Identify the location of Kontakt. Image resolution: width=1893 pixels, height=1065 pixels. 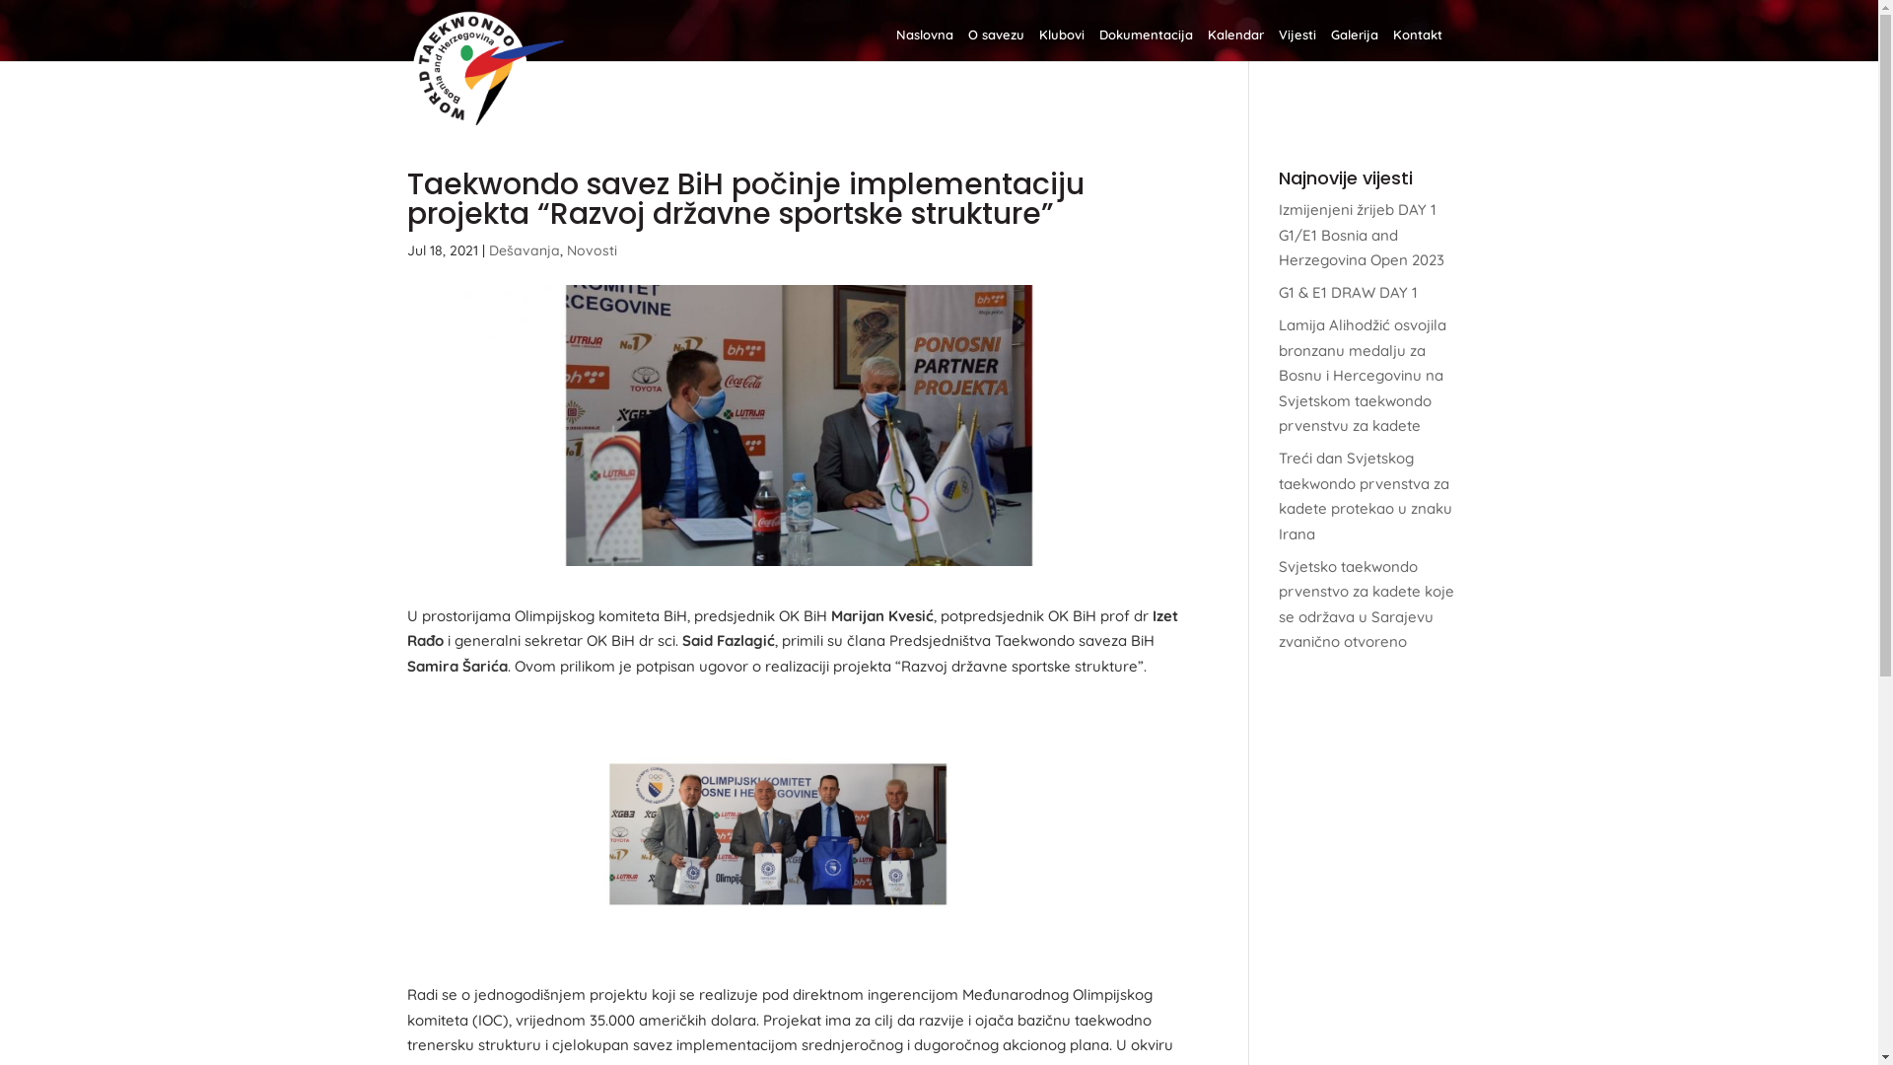
(1417, 44).